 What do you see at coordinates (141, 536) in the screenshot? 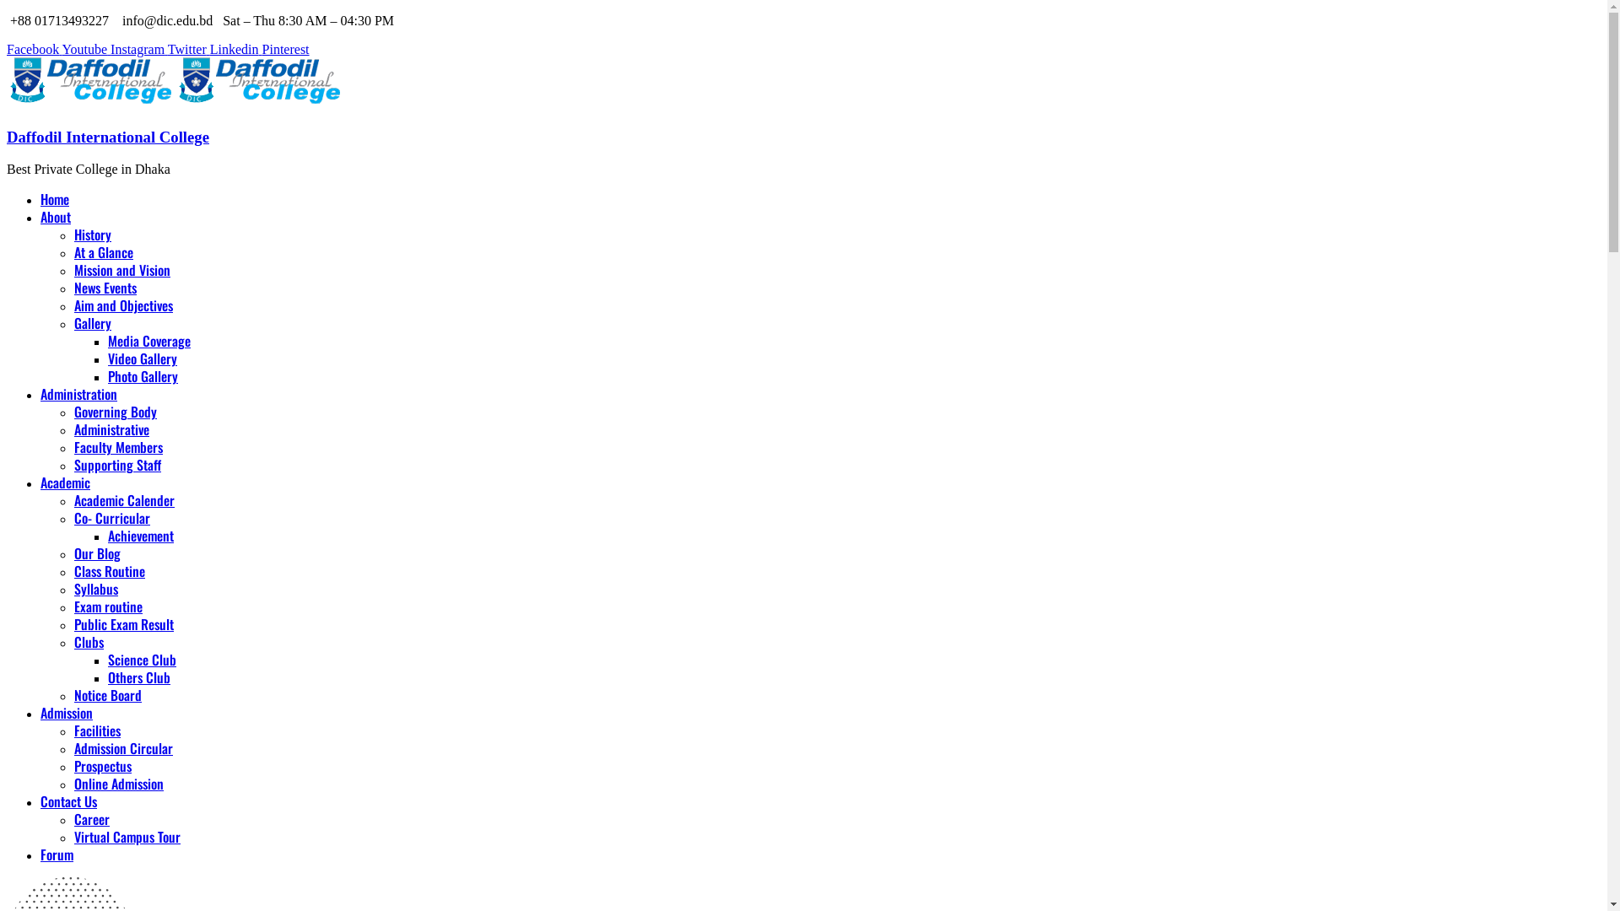
I see `Achievement` at bounding box center [141, 536].